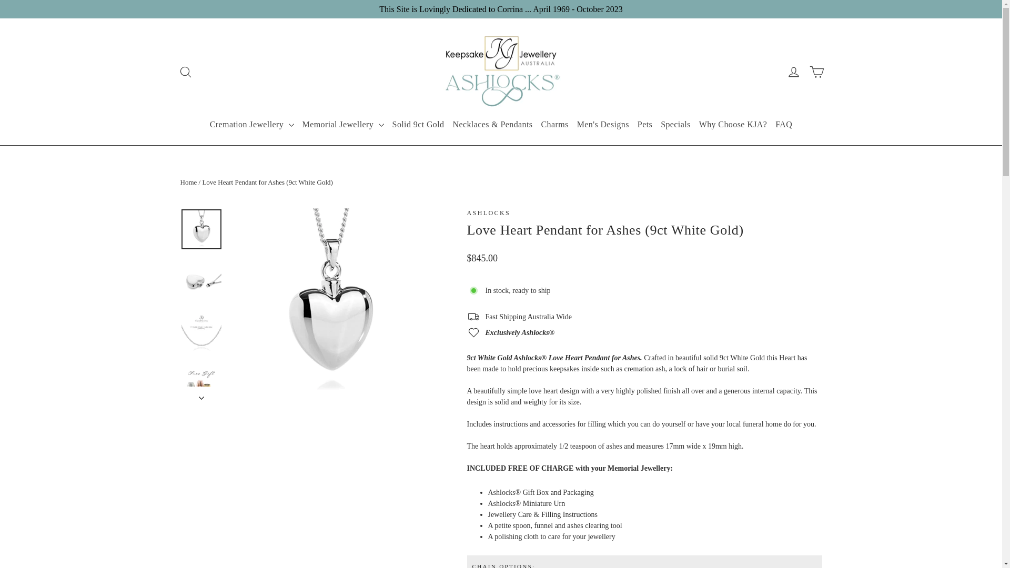 The height and width of the screenshot is (568, 1010). Describe the element at coordinates (185, 72) in the screenshot. I see `Search` at that location.